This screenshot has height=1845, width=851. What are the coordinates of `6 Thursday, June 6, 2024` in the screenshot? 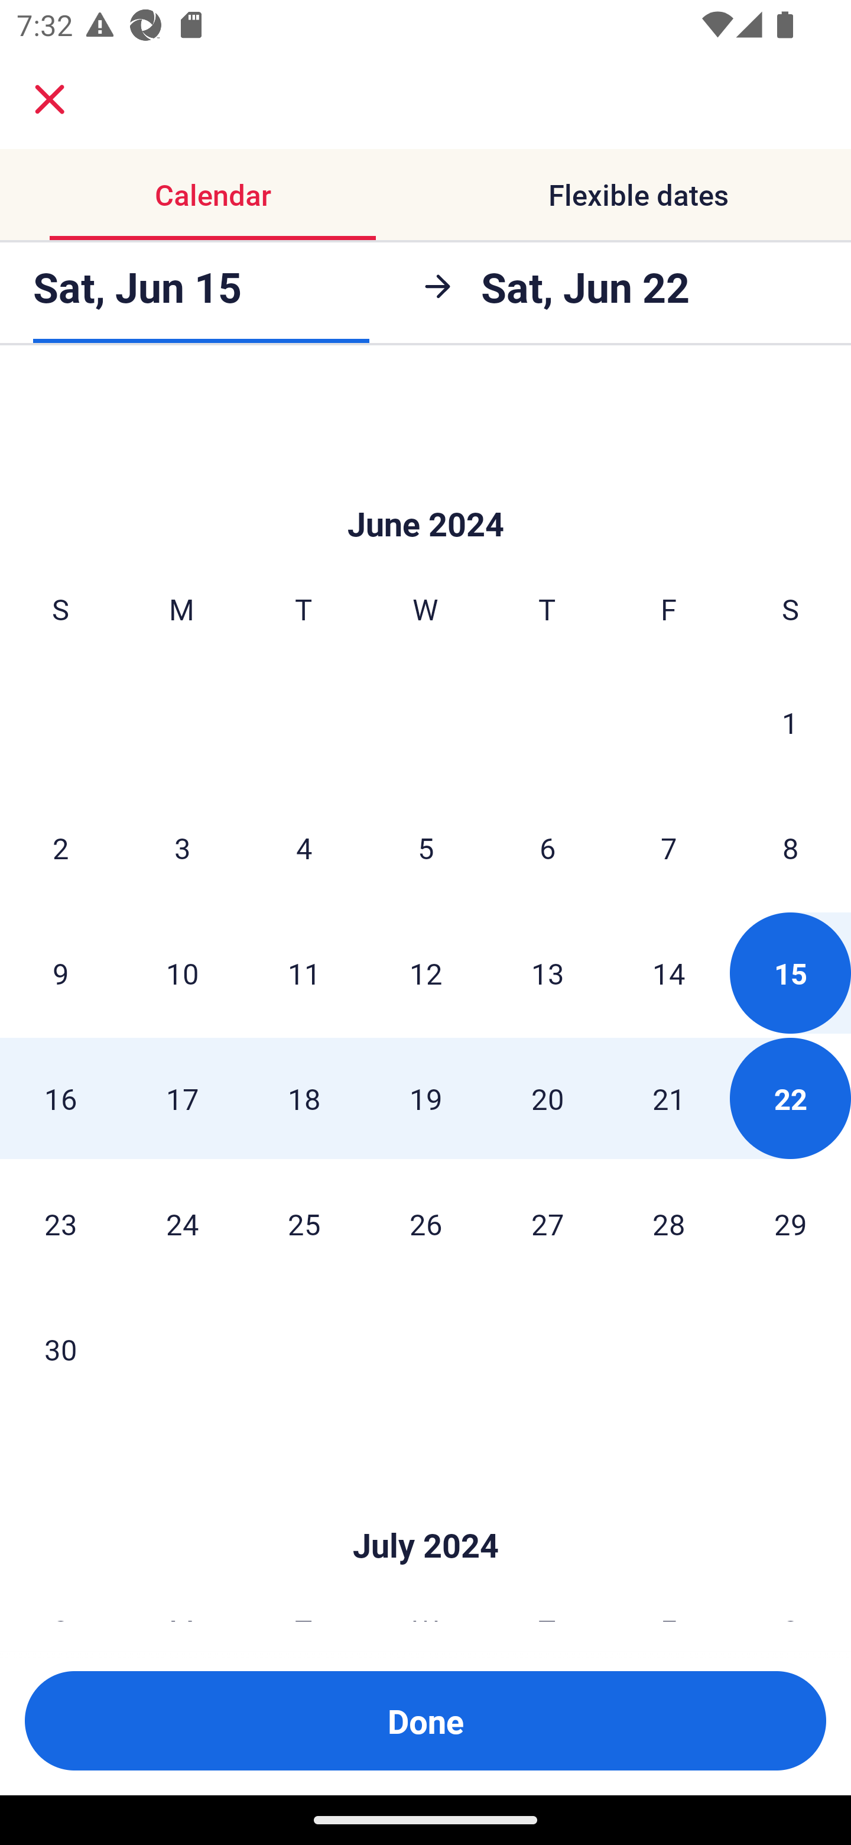 It's located at (547, 848).